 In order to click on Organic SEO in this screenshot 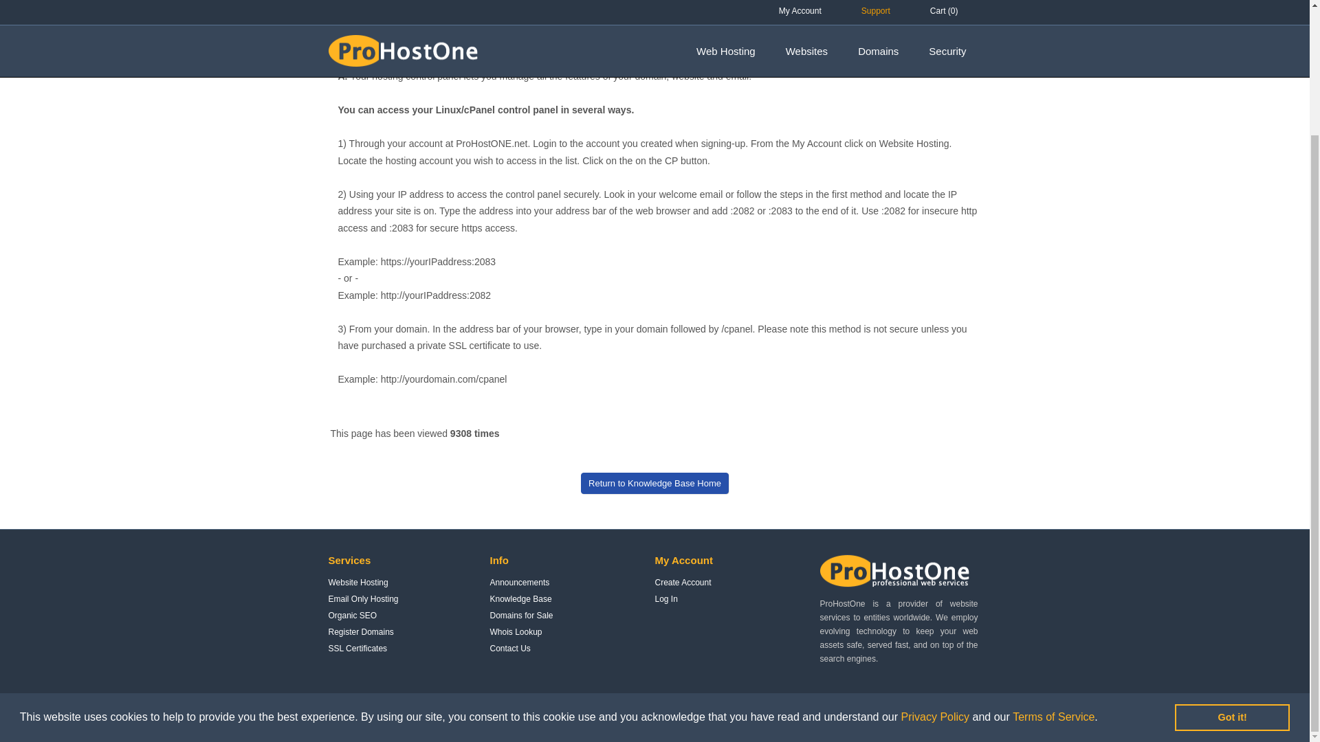, I will do `click(353, 615)`.